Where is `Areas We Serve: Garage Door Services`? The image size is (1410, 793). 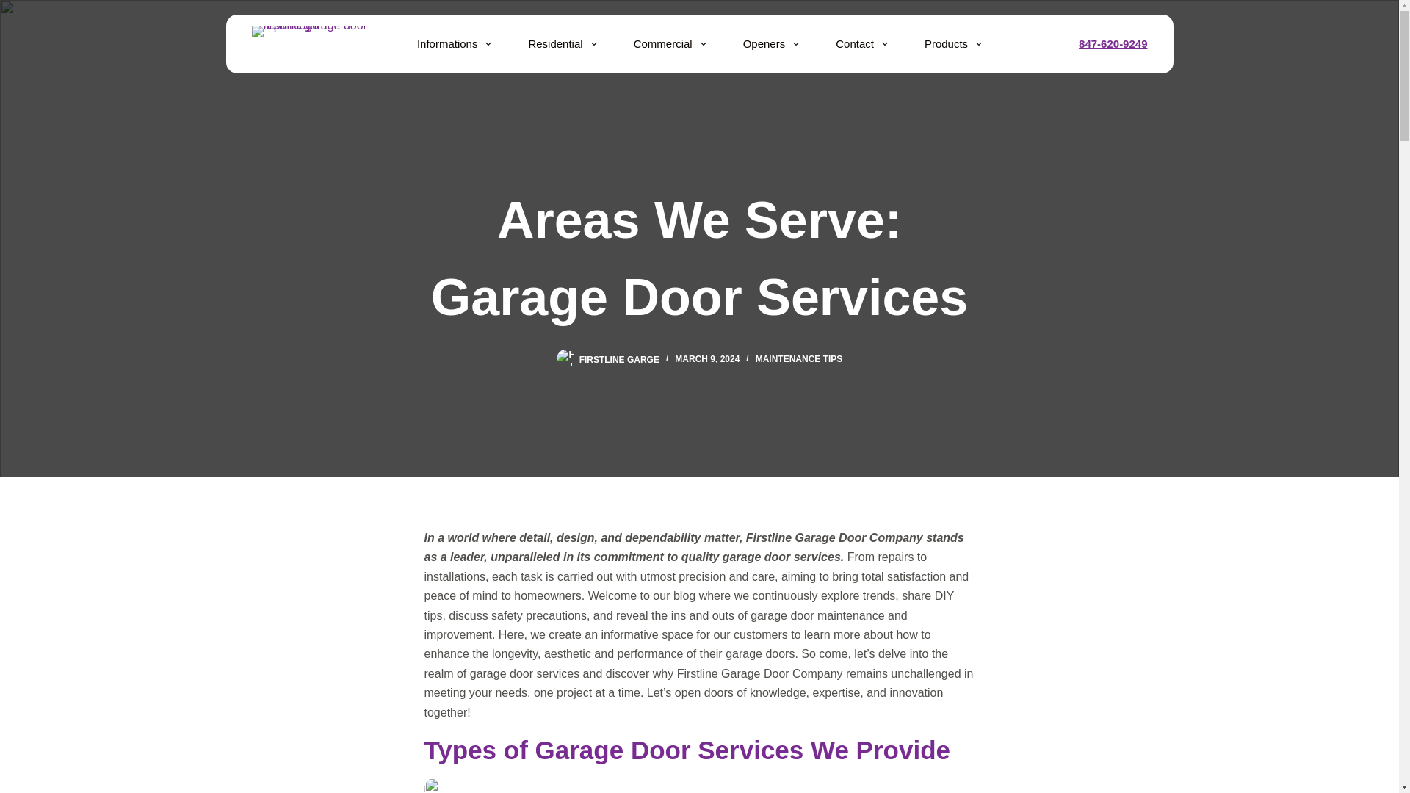
Areas We Serve: Garage Door Services is located at coordinates (699, 258).